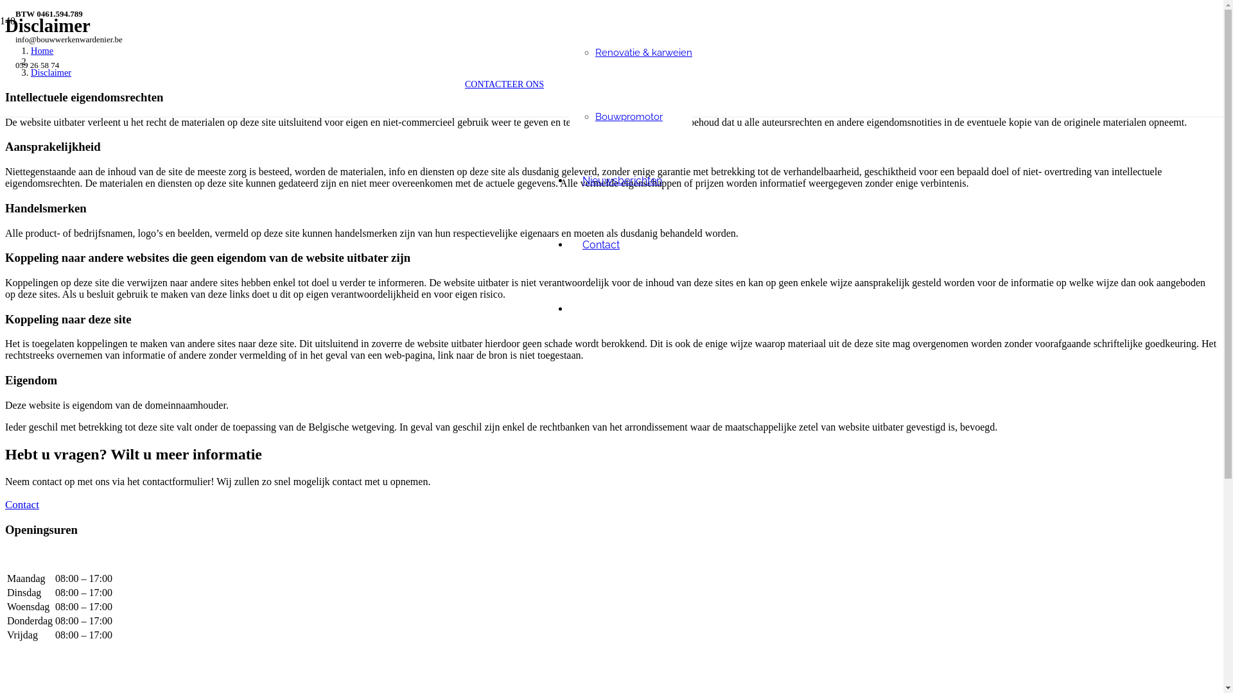 The width and height of the screenshot is (1233, 693). I want to click on Contact, so click(601, 245).